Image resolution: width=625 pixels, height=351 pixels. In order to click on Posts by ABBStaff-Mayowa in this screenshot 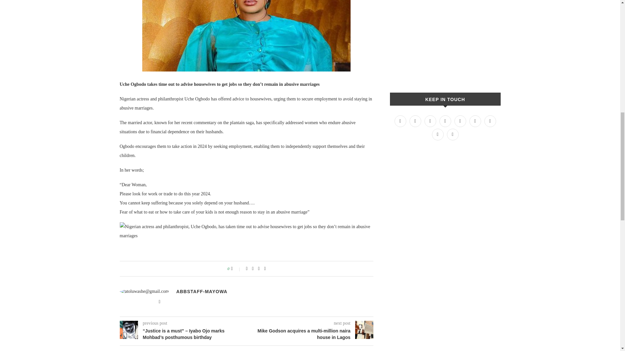, I will do `click(202, 291)`.